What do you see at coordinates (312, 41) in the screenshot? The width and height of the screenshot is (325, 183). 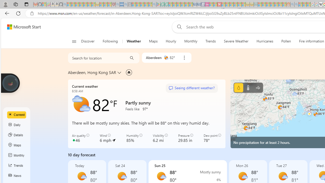 I see `Fire information` at bounding box center [312, 41].